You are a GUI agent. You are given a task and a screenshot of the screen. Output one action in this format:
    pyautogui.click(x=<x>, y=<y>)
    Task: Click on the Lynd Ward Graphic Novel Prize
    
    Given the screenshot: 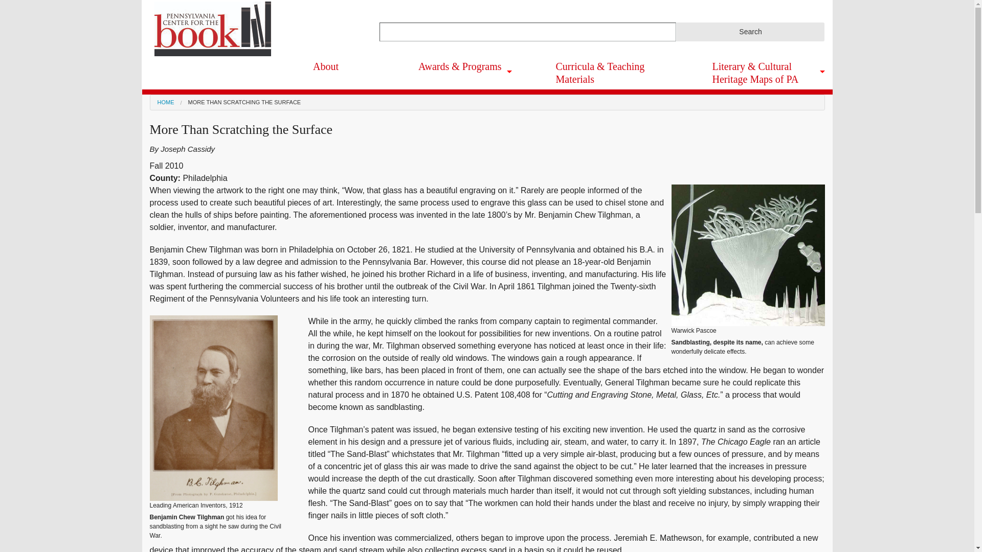 What is the action you would take?
    pyautogui.click(x=493, y=208)
    